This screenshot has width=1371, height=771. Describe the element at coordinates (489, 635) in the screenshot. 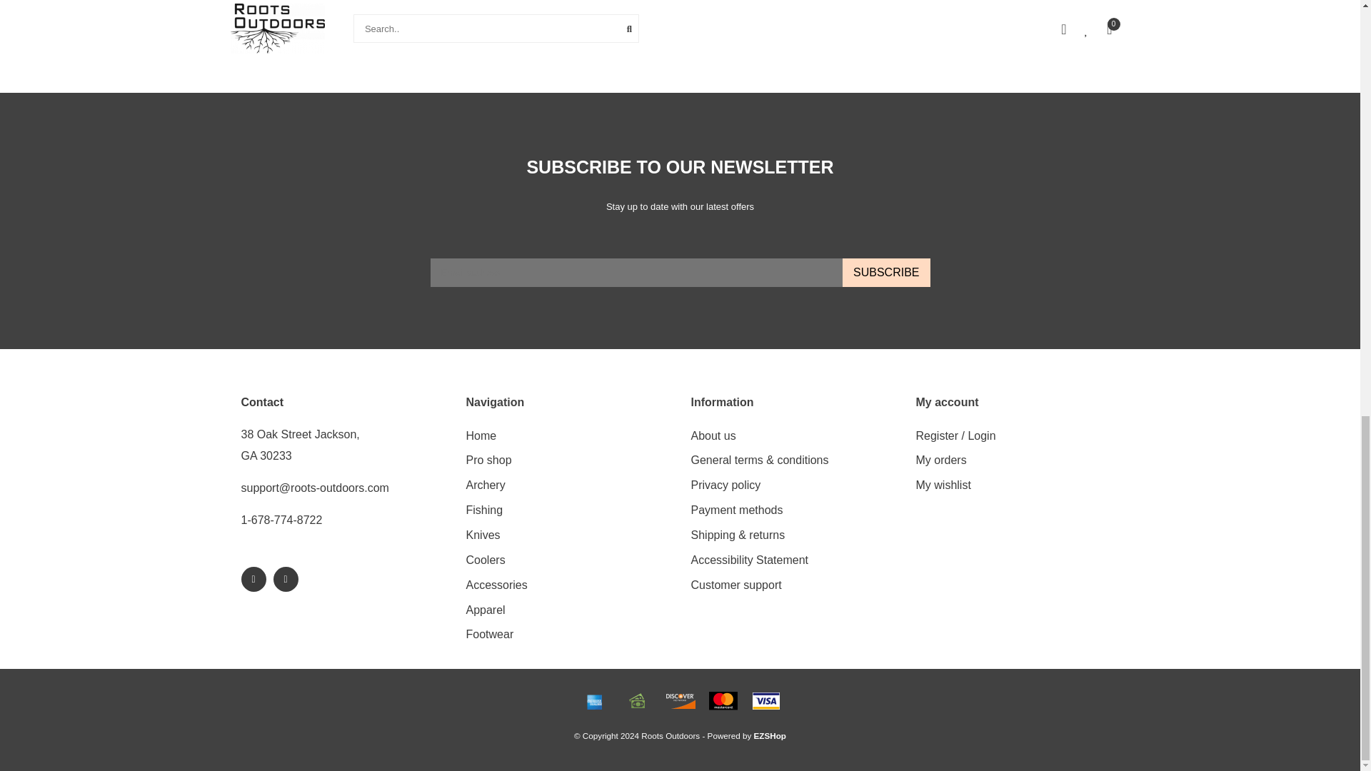

I see `FOOTWEAR` at that location.